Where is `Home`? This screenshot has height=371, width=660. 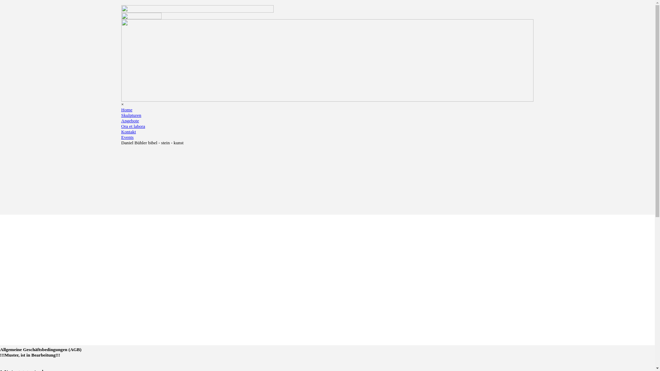 Home is located at coordinates (126, 110).